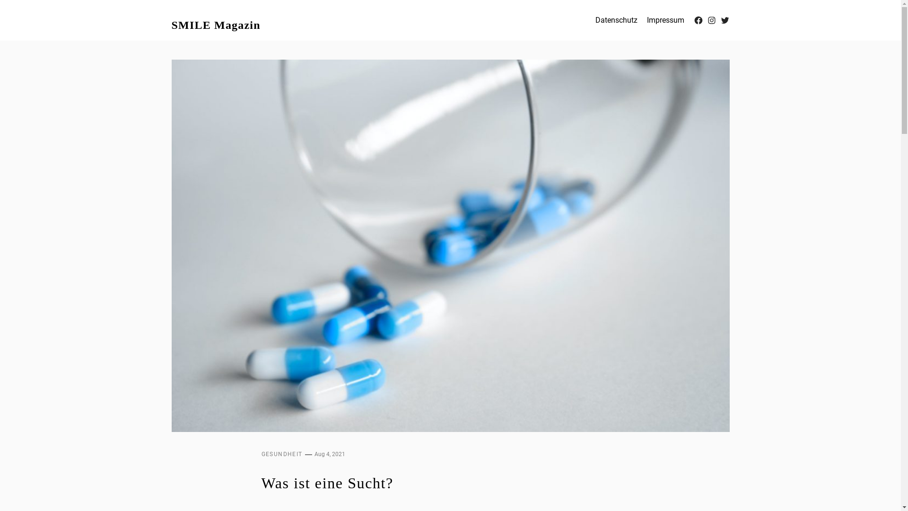 The width and height of the screenshot is (908, 511). I want to click on Impressum, so click(666, 20).